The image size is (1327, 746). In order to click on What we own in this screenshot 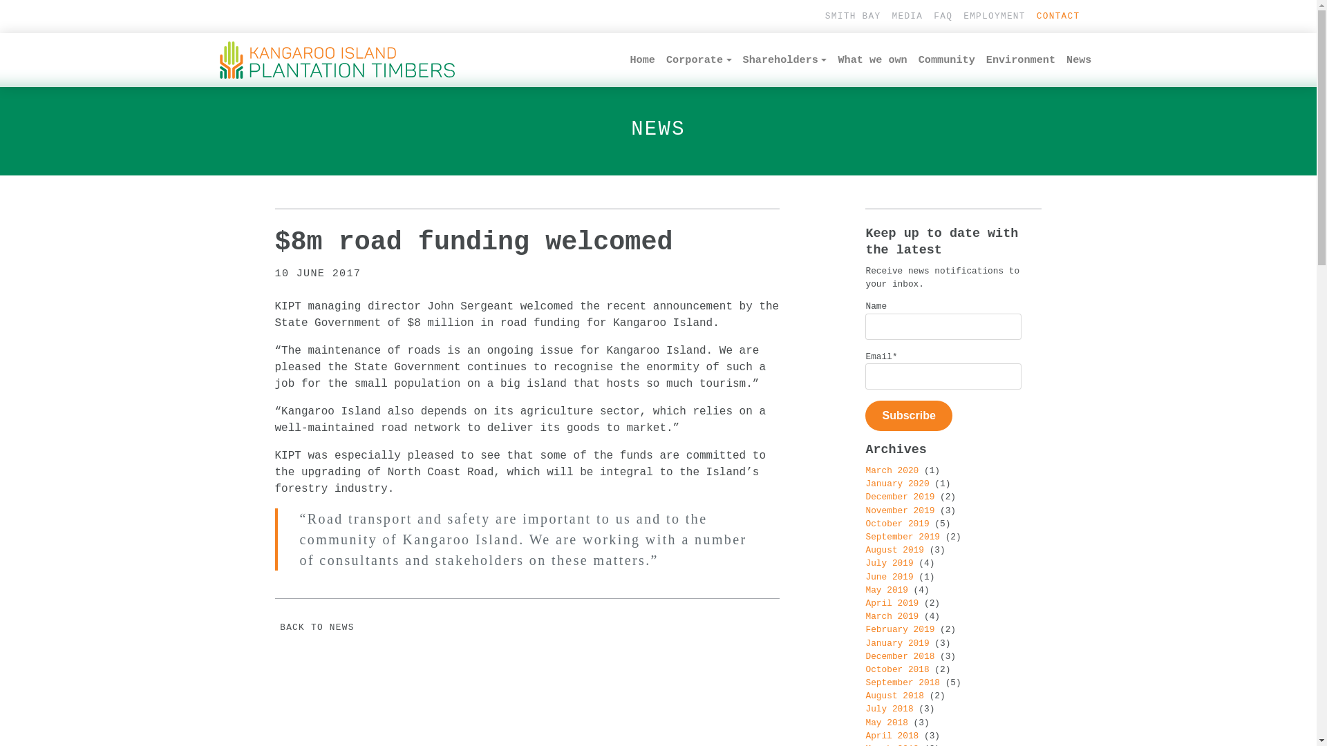, I will do `click(872, 60)`.